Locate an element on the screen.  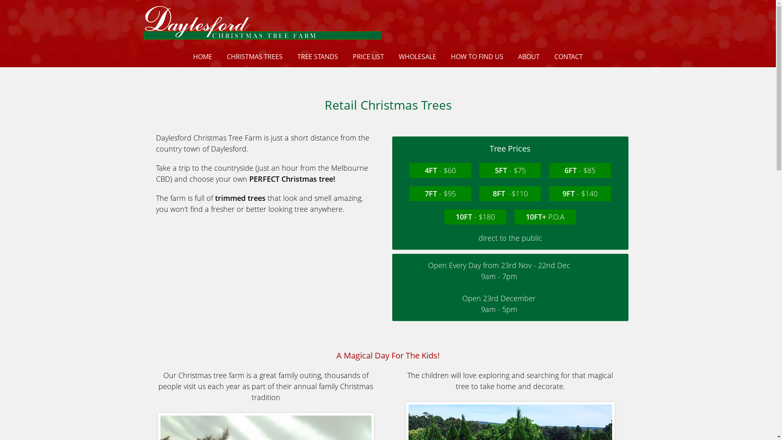
PRICE LIST is located at coordinates (368, 57).